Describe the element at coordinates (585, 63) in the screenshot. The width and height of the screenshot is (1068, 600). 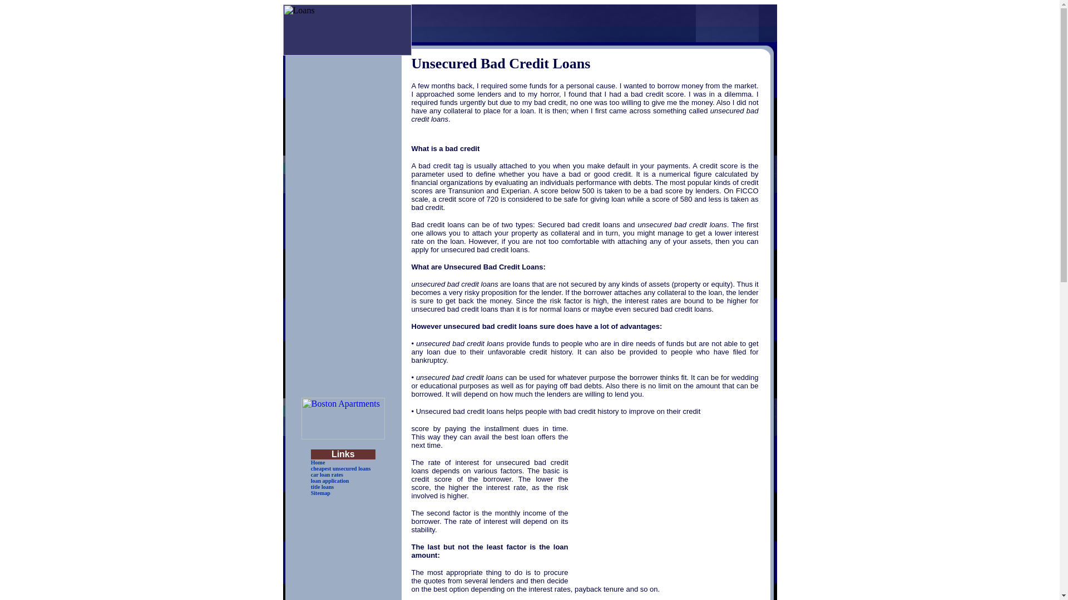
I see `Unsecured Bad Credit Loans` at that location.